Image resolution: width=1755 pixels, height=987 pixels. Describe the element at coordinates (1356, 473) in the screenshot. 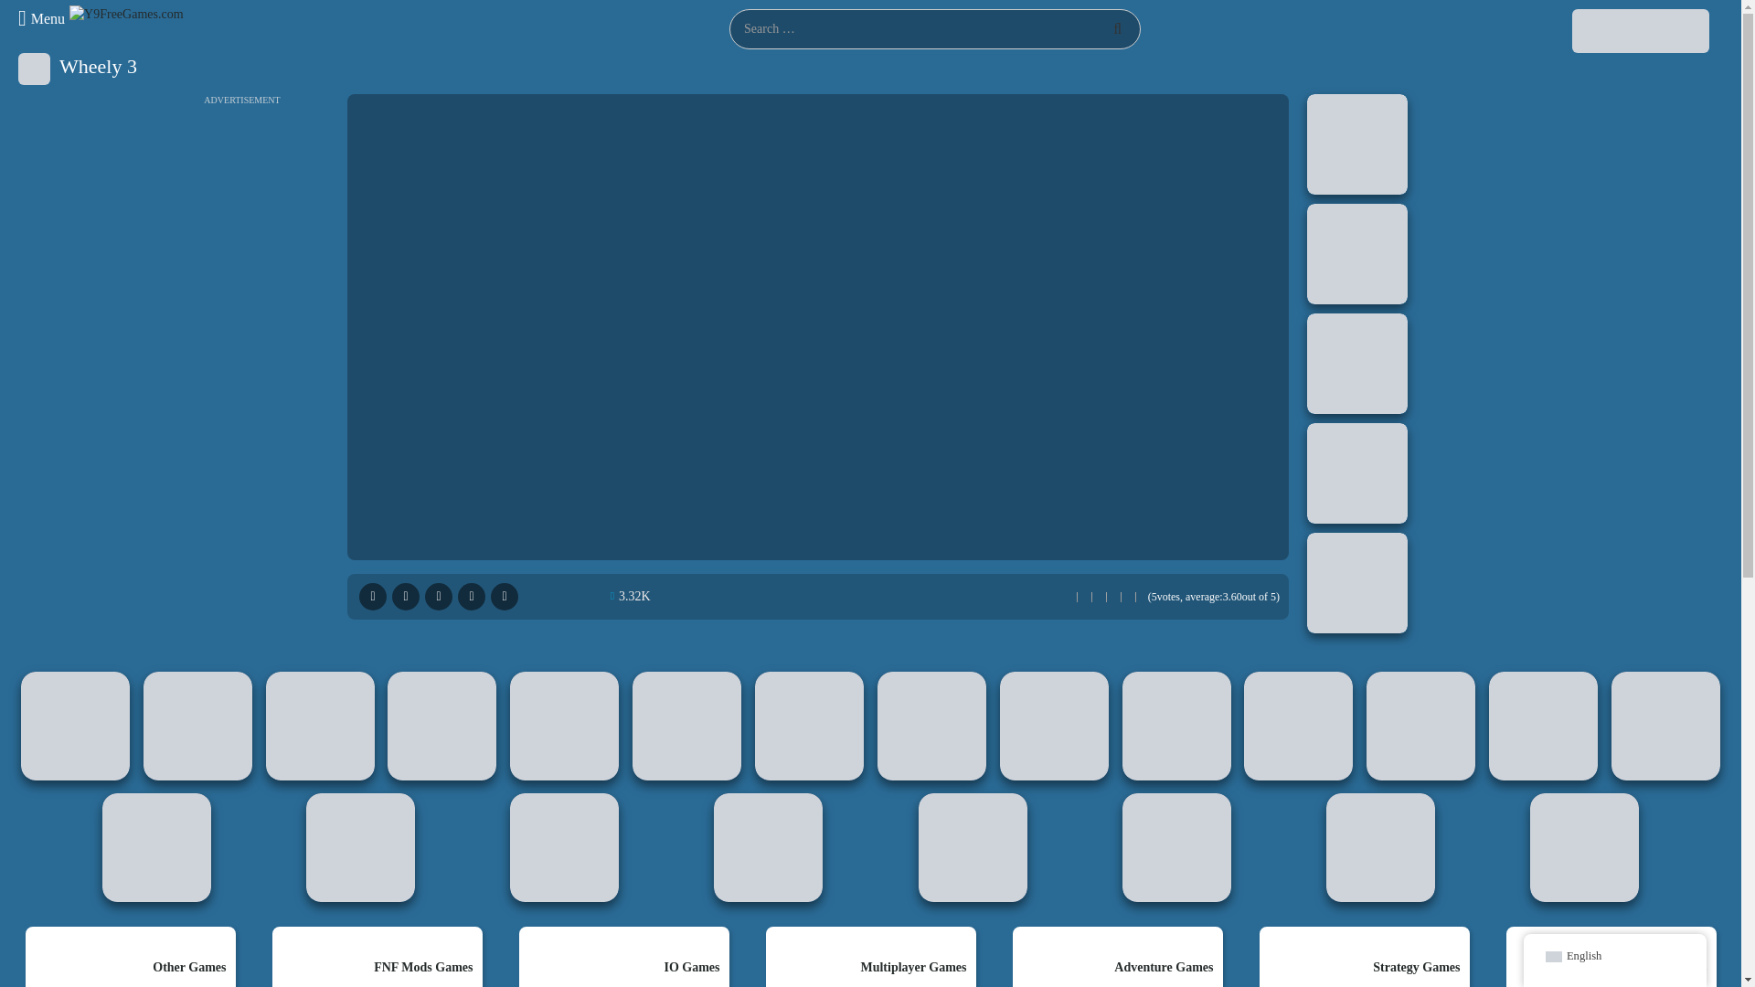

I see `Jump Jousts 2` at that location.